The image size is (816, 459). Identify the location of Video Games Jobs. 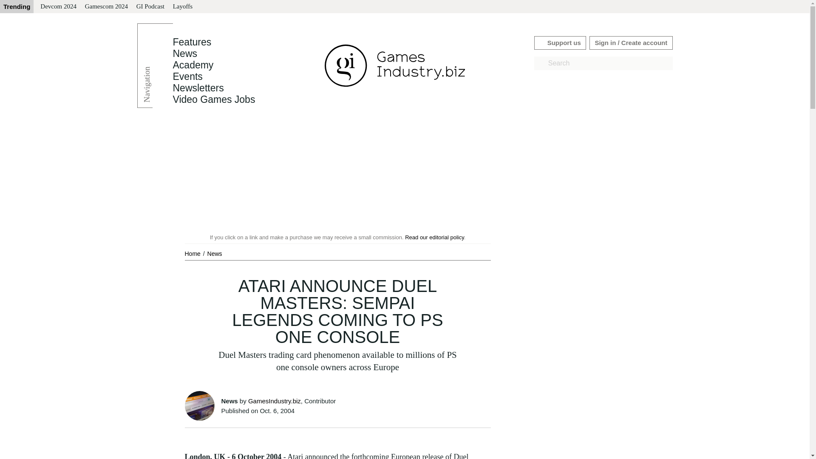
(213, 99).